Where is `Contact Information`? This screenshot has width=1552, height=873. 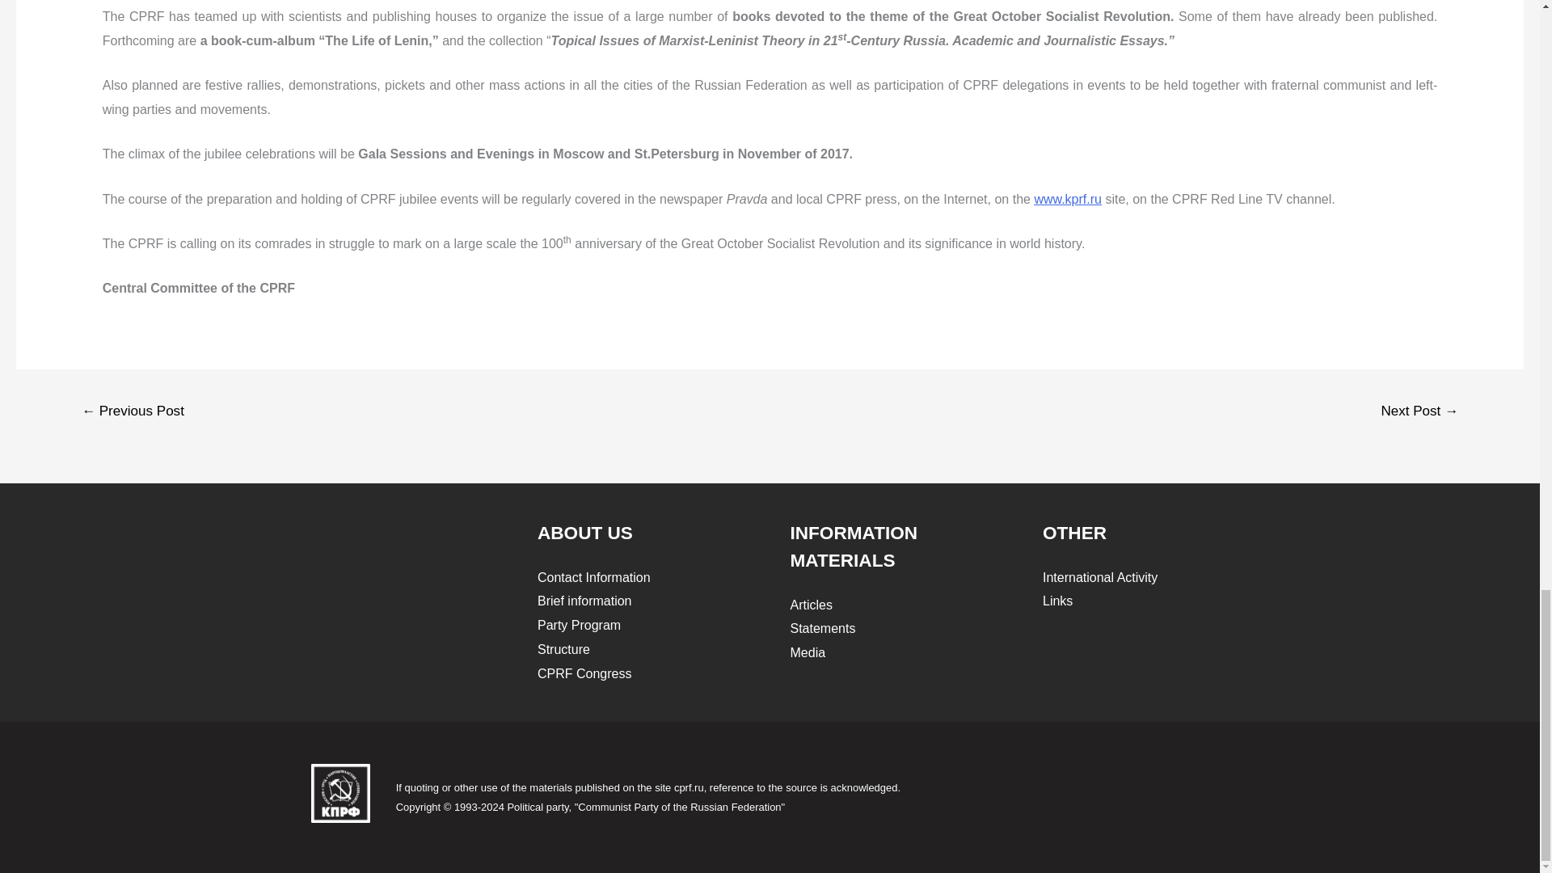
Contact Information is located at coordinates (593, 577).